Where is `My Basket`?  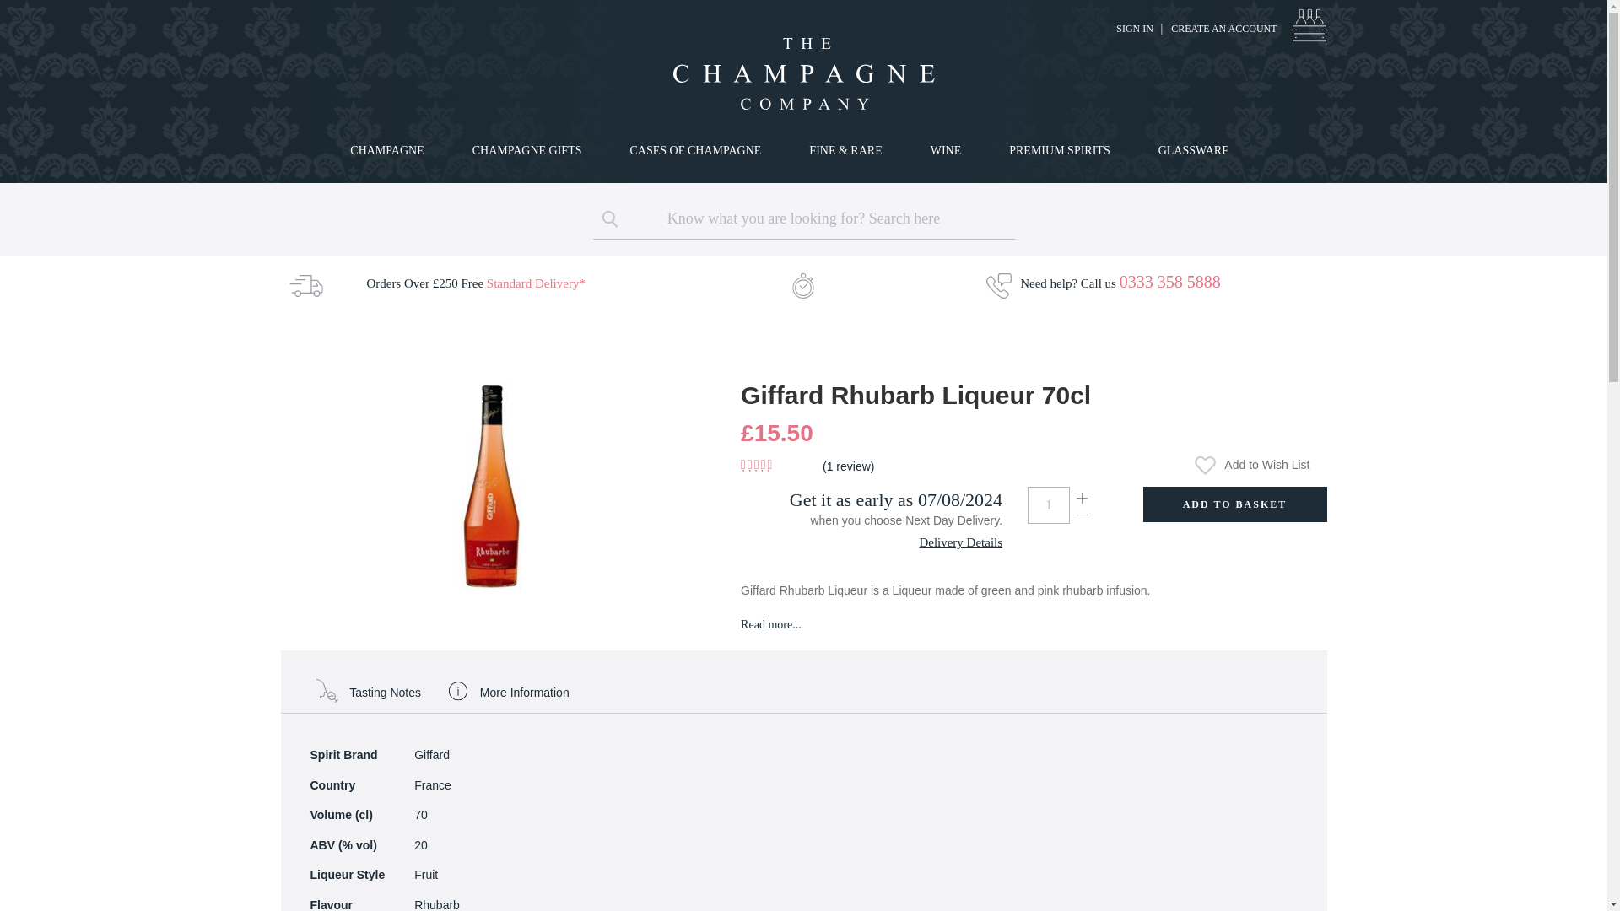 My Basket is located at coordinates (1309, 24).